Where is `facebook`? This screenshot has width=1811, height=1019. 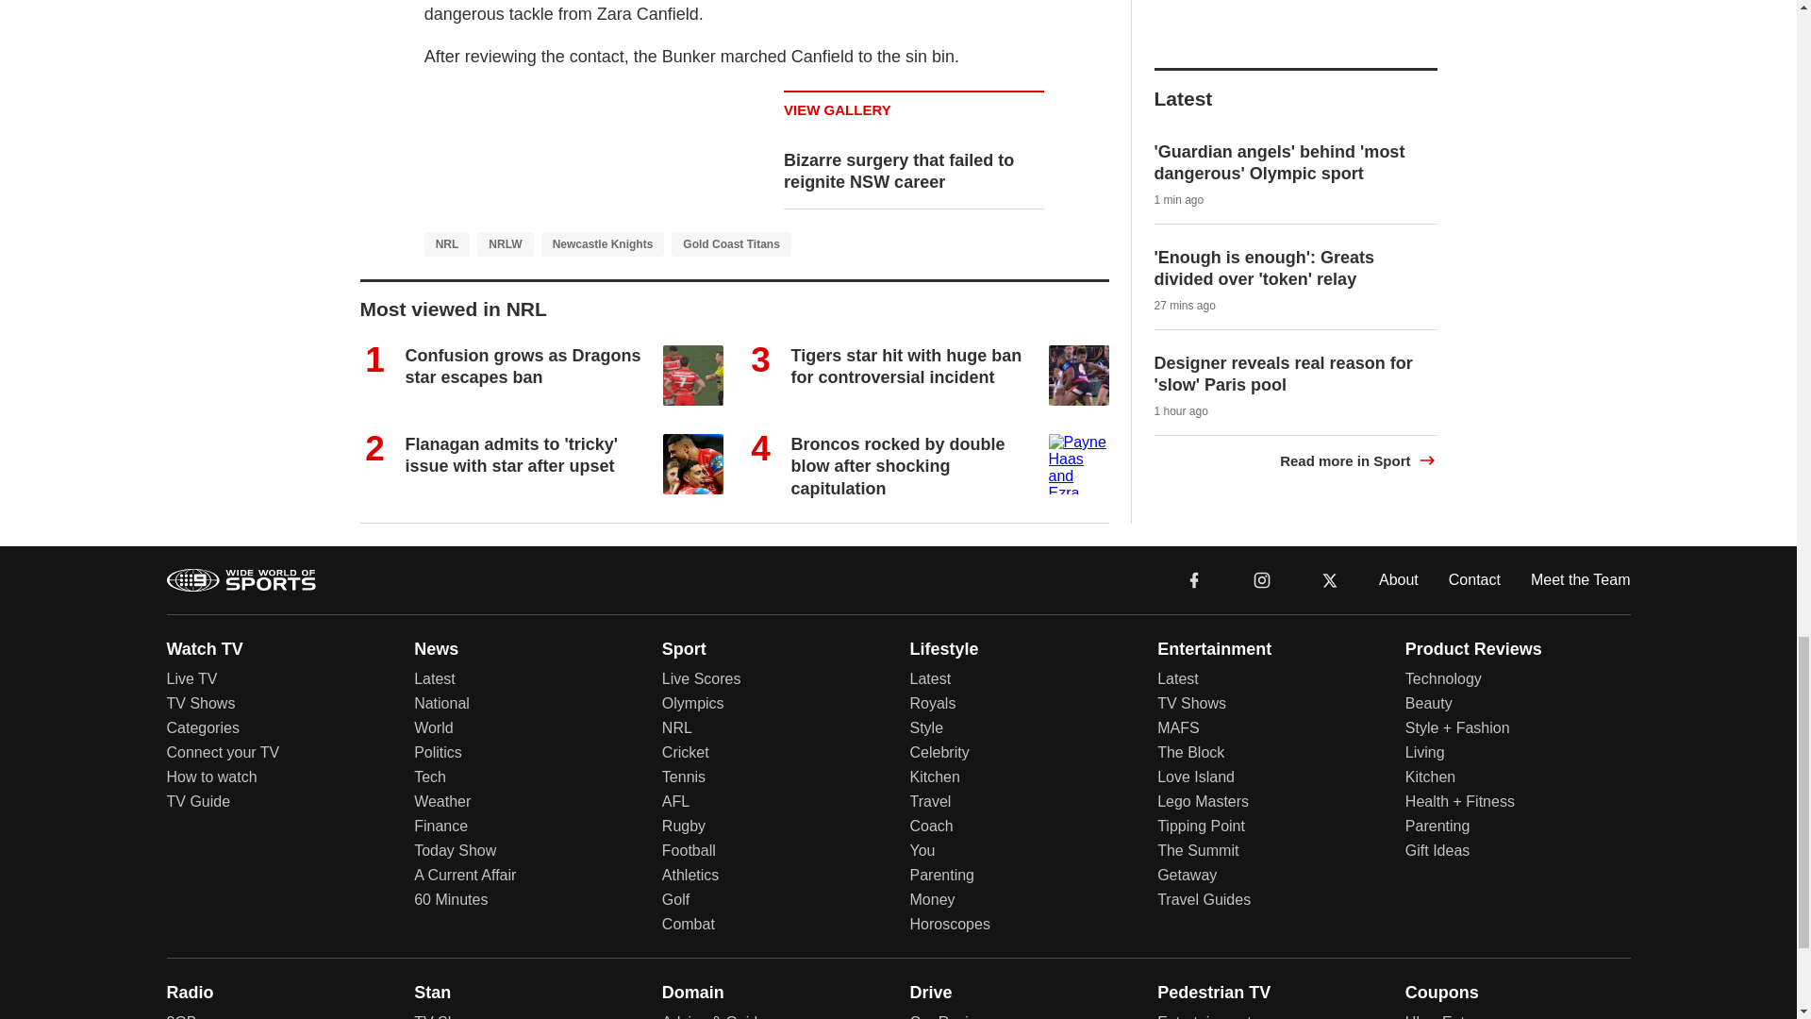
facebook is located at coordinates (1194, 578).